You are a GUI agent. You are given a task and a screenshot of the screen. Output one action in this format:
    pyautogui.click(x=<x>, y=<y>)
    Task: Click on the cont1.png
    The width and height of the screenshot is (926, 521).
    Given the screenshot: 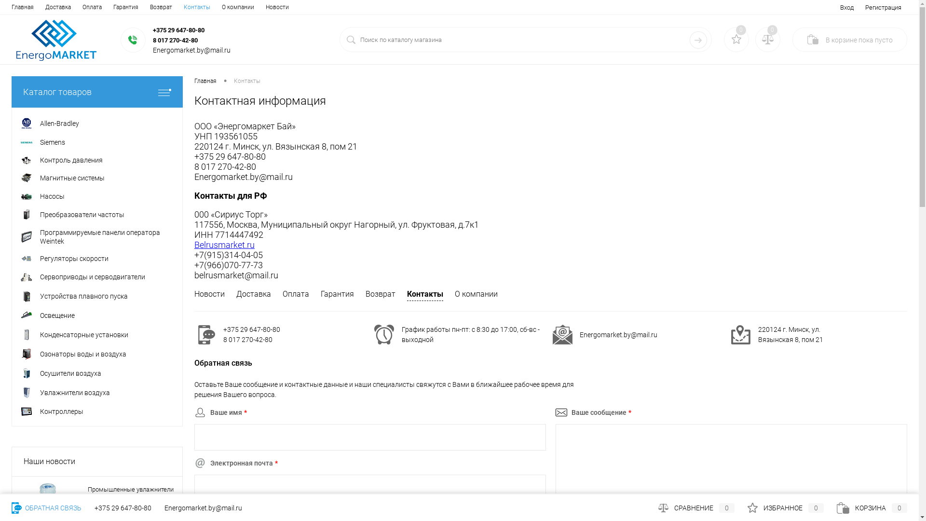 What is the action you would take?
    pyautogui.click(x=206, y=335)
    